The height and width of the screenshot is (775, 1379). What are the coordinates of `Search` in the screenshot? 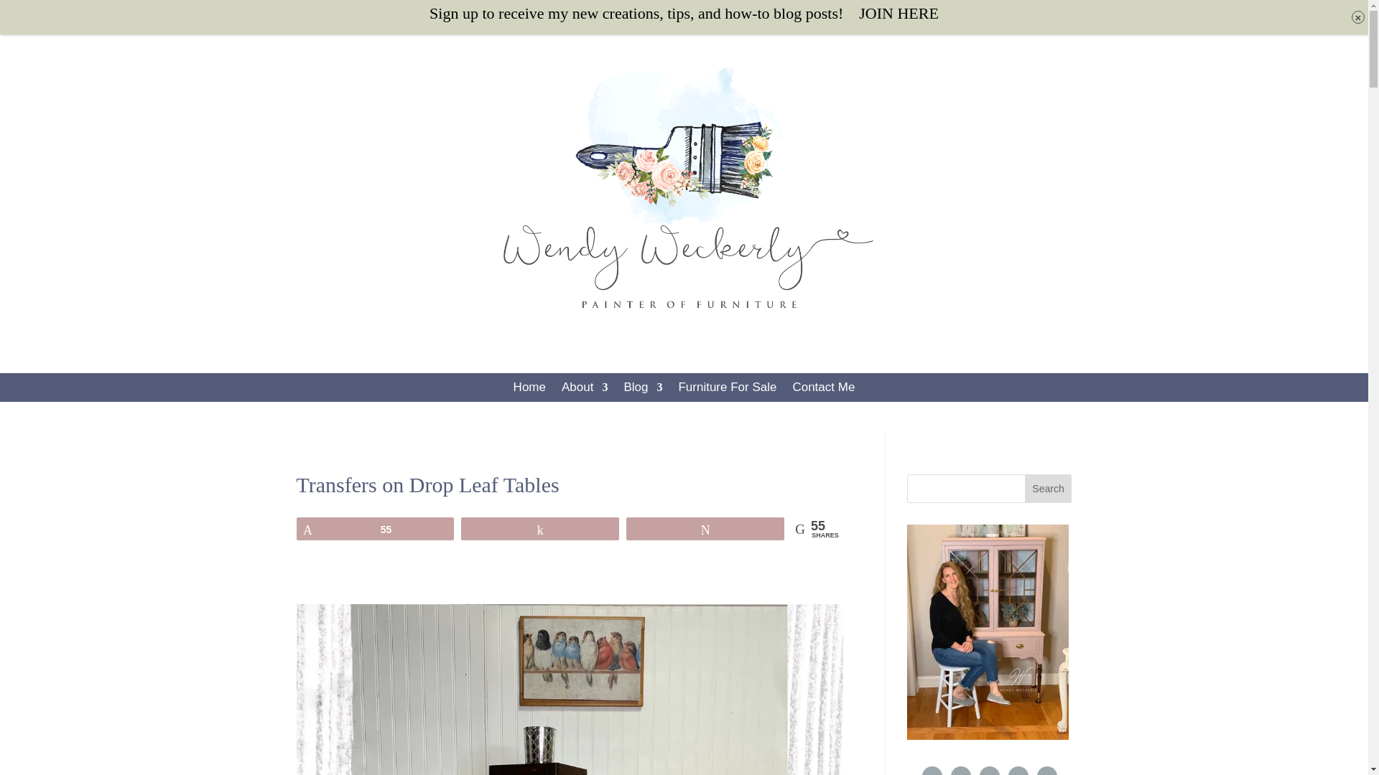 It's located at (1049, 488).